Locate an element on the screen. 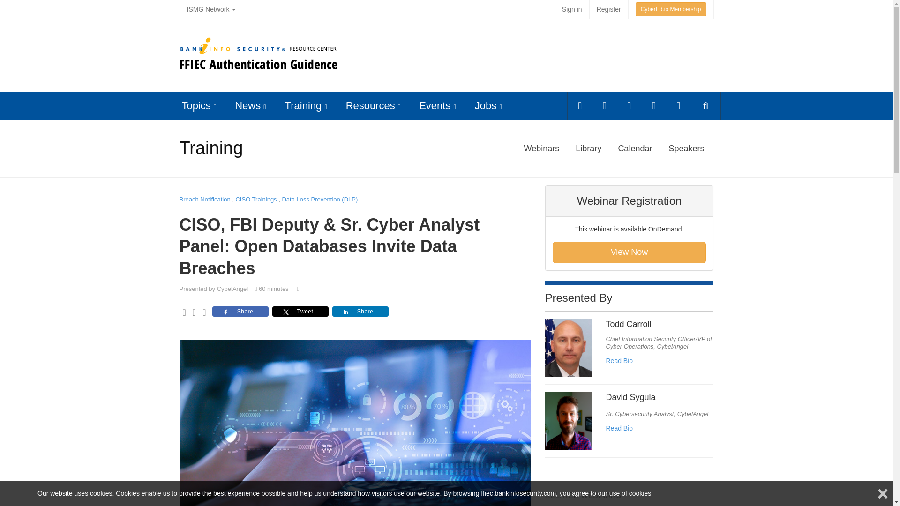 The height and width of the screenshot is (506, 900). Sign in is located at coordinates (572, 9).